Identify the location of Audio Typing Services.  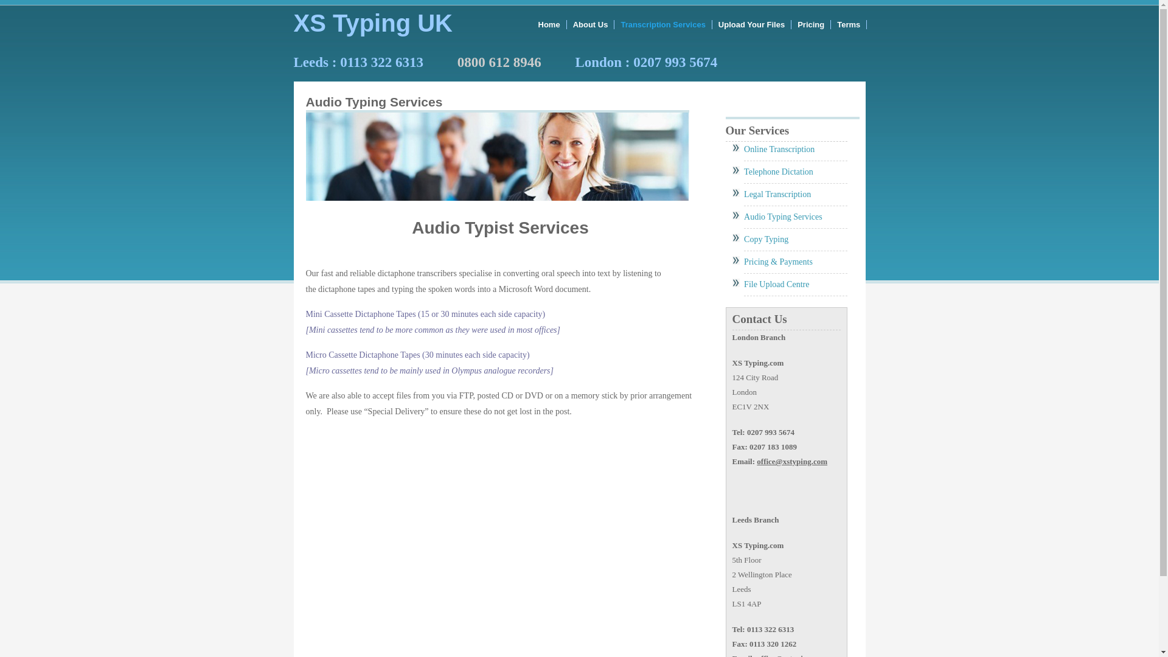
(783, 217).